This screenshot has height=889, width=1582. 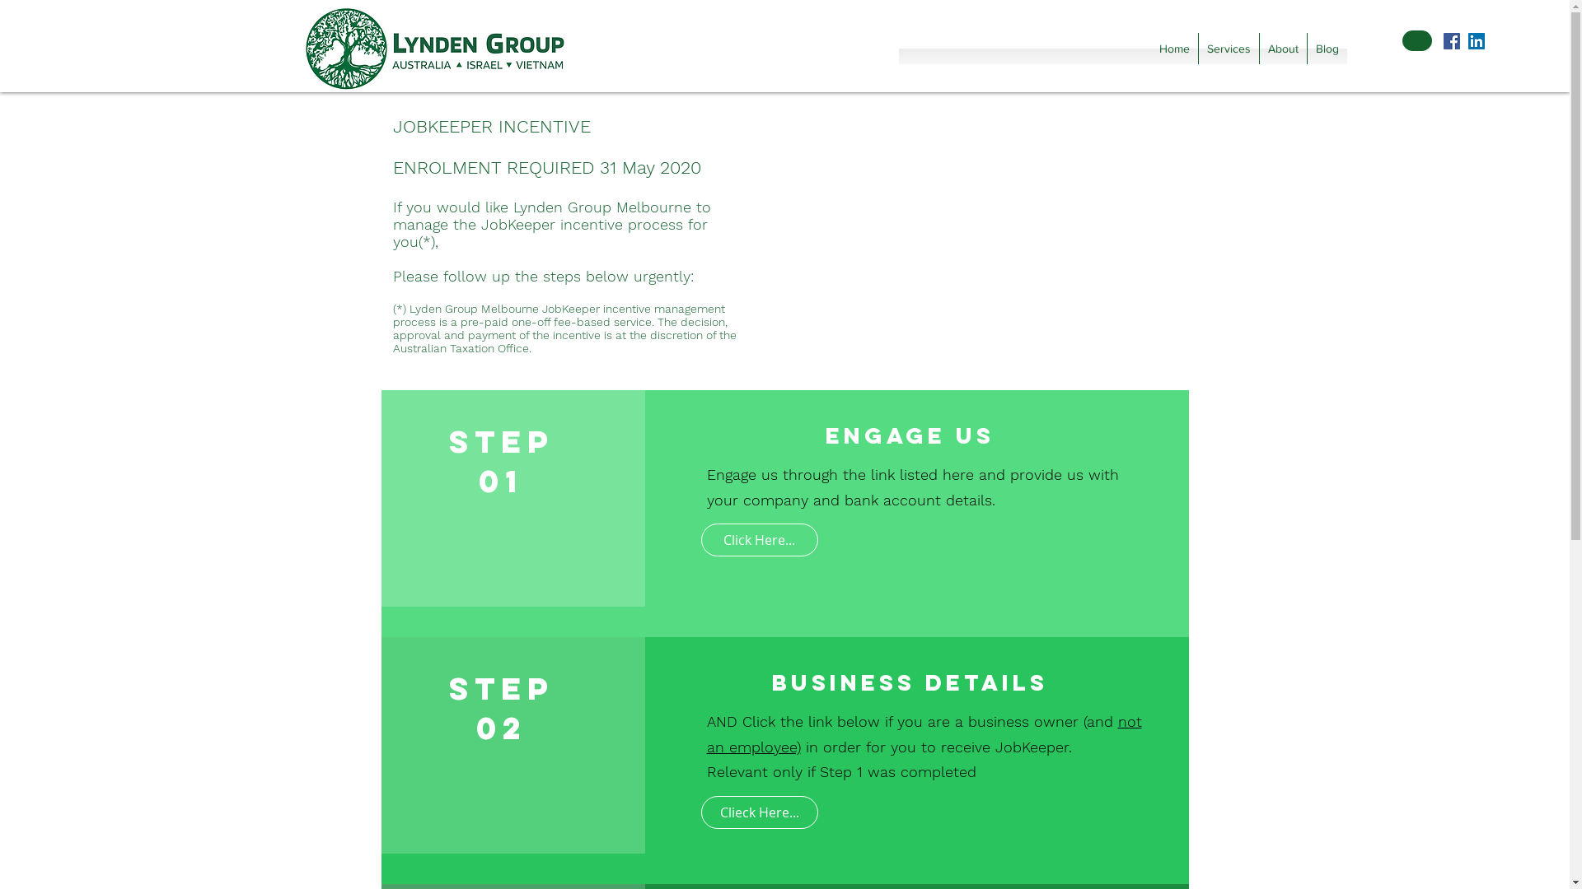 What do you see at coordinates (1229, 48) in the screenshot?
I see `Services` at bounding box center [1229, 48].